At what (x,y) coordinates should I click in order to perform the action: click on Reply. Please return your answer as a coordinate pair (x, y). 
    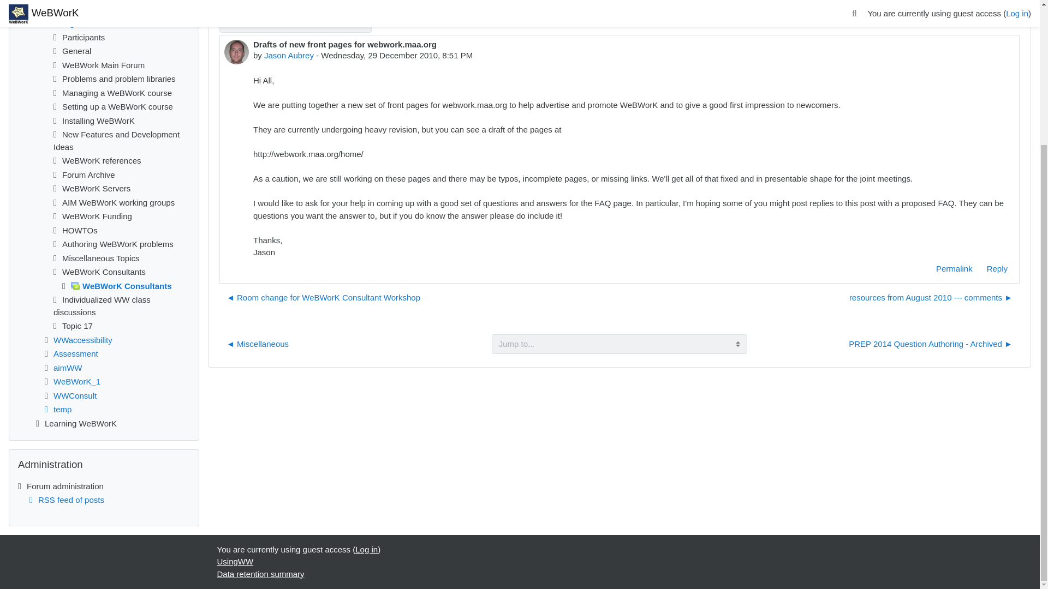
    Looking at the image, I should click on (997, 268).